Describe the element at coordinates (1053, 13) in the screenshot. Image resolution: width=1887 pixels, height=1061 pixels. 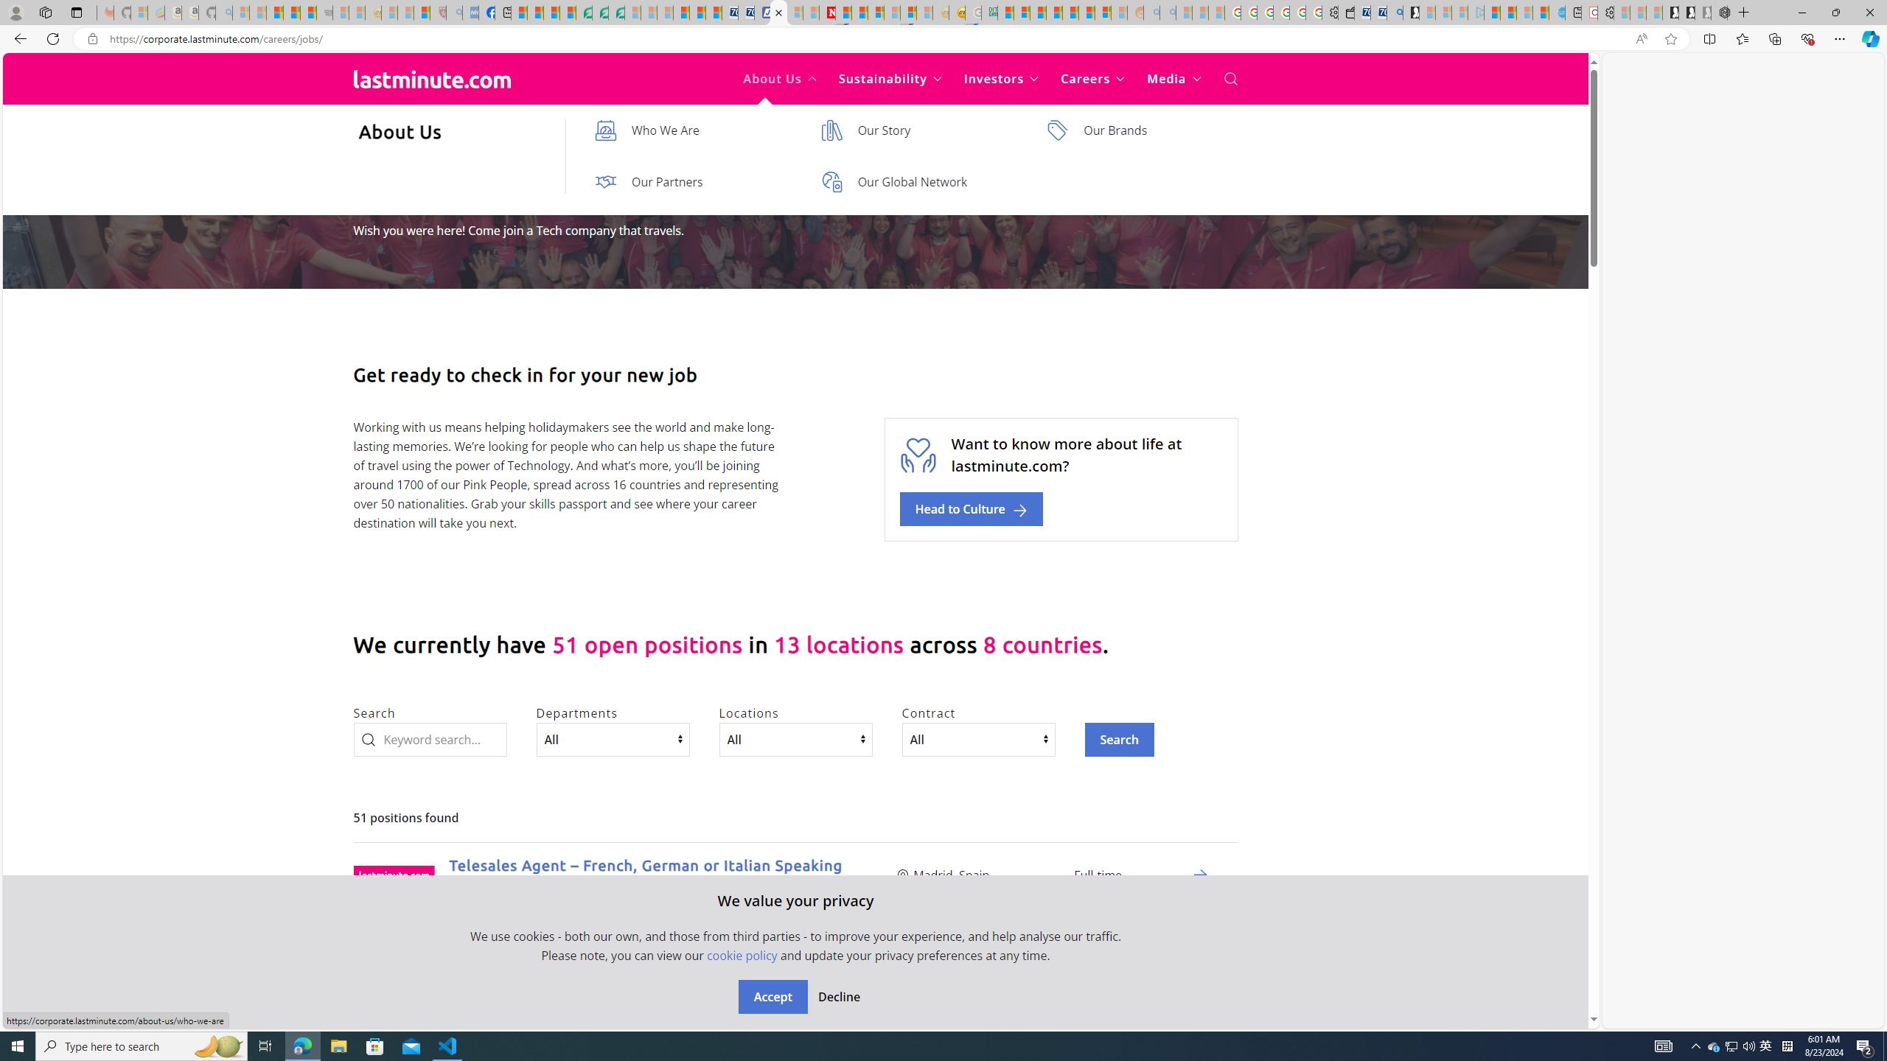
I see `Student Loan Update: Forgiveness Program Ends This Month` at that location.